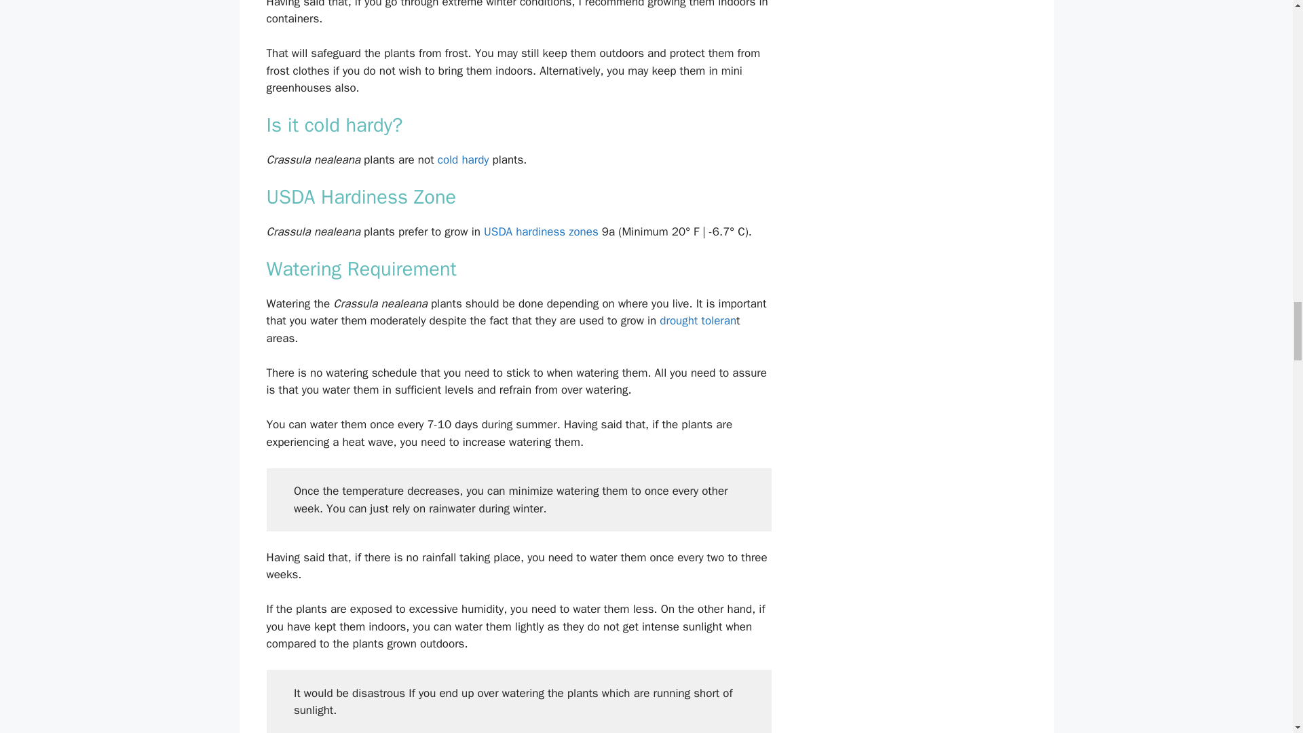  Describe the element at coordinates (540, 231) in the screenshot. I see `USDA hardiness zones` at that location.